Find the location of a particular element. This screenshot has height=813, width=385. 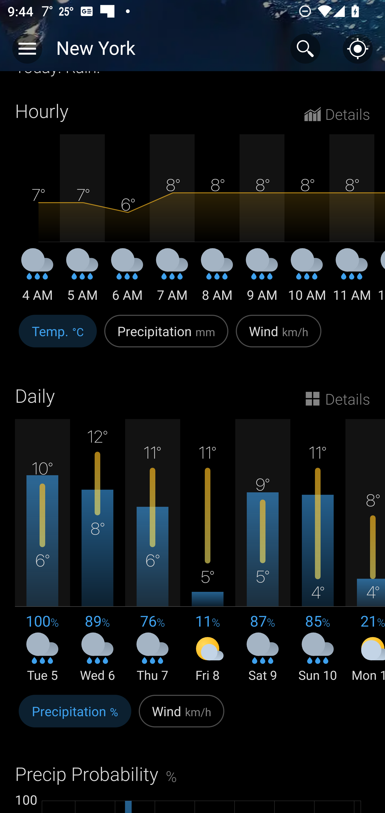

8 AM is located at coordinates (217, 279).